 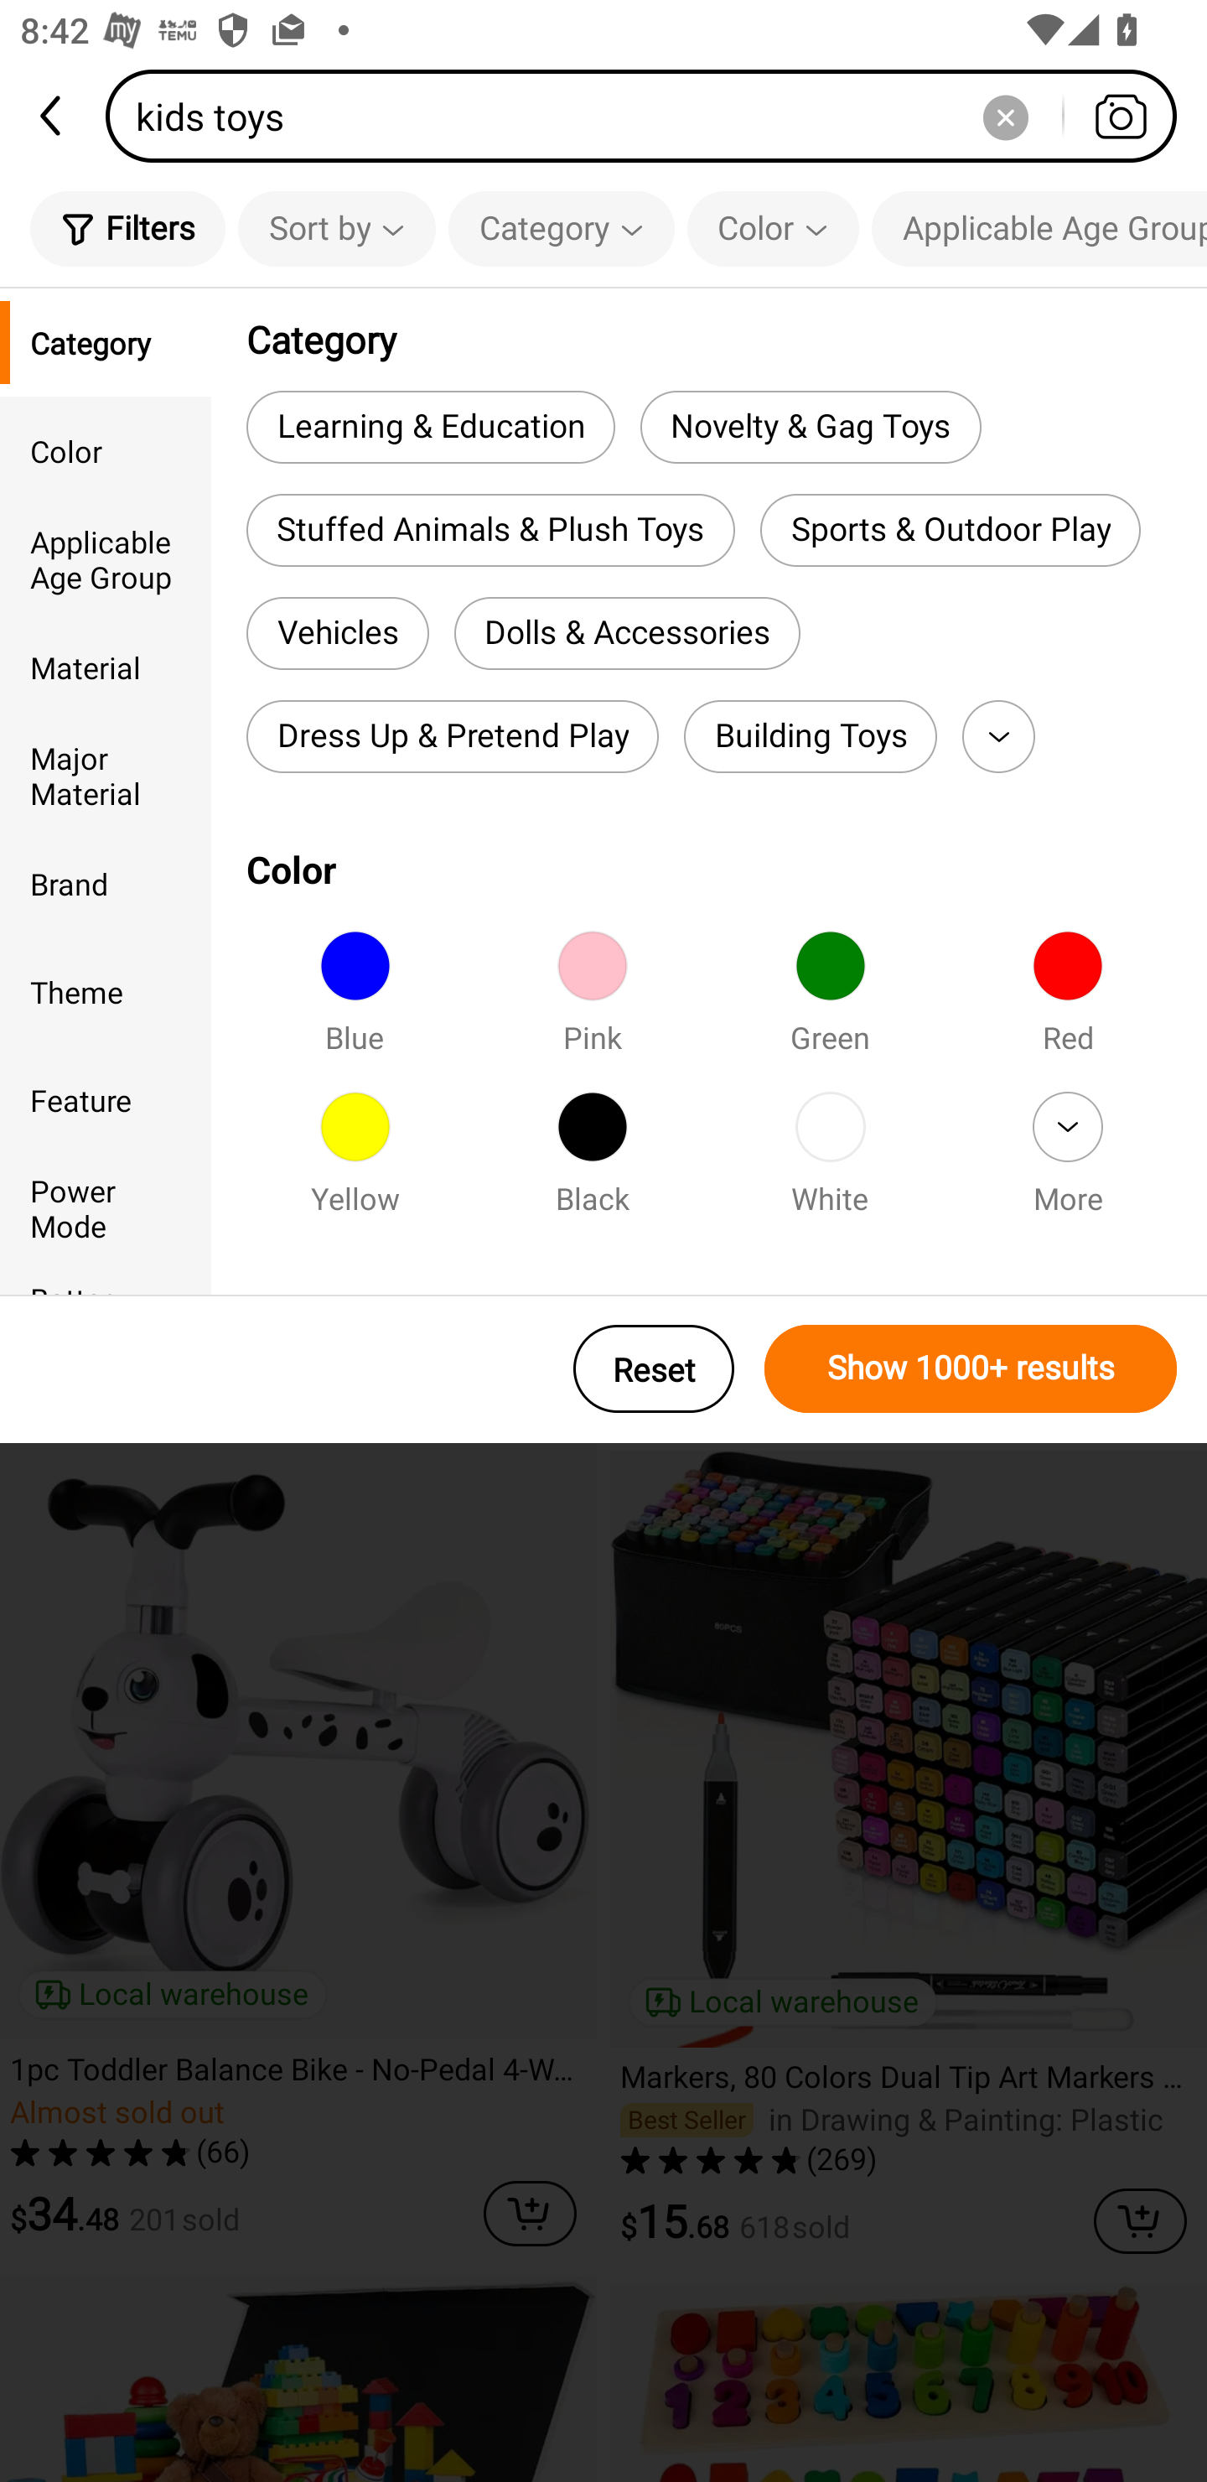 I want to click on Vehicles, so click(x=337, y=634).